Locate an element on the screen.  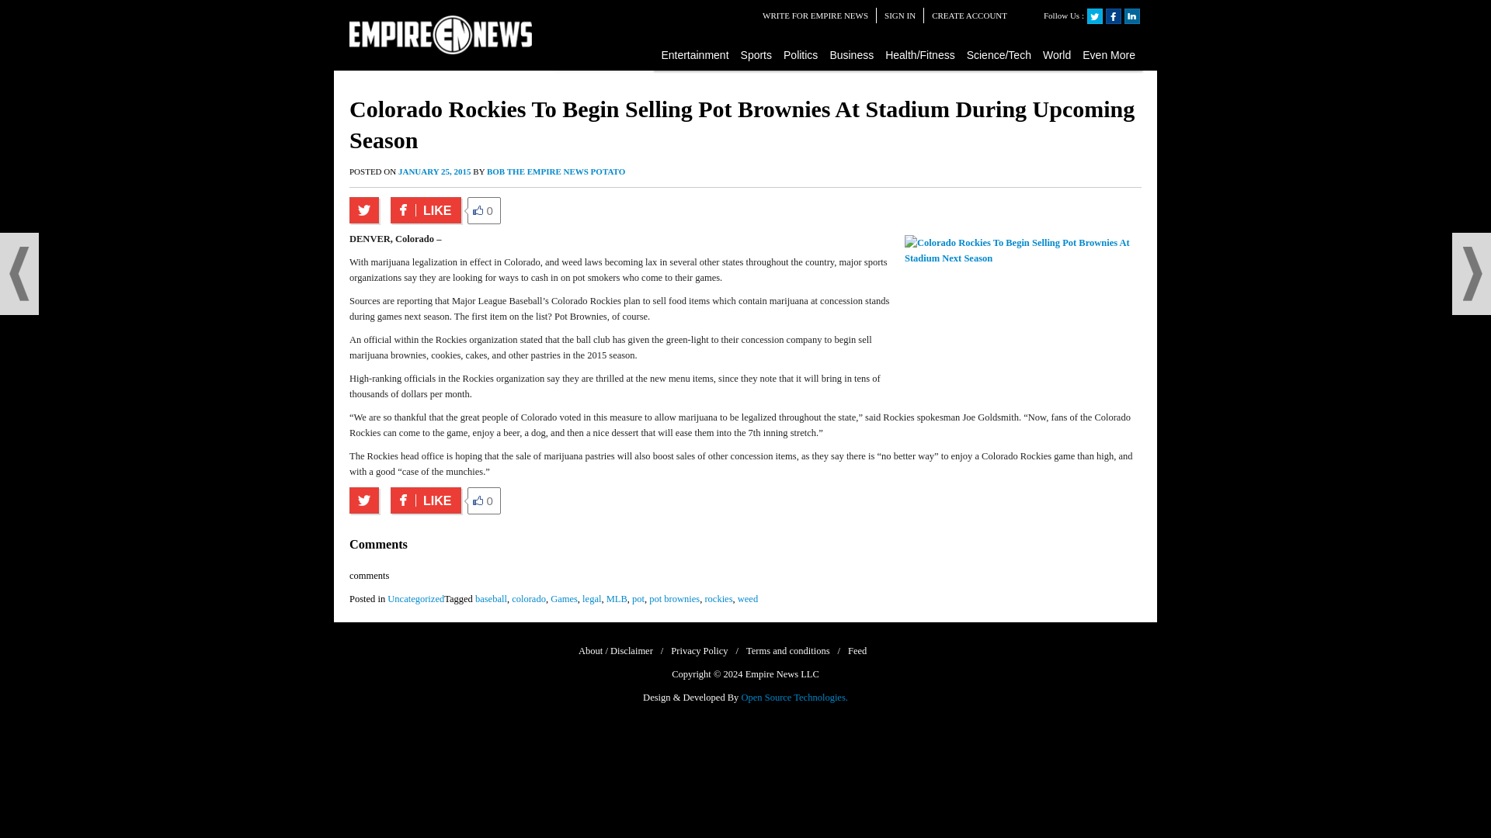
World is located at coordinates (1057, 54).